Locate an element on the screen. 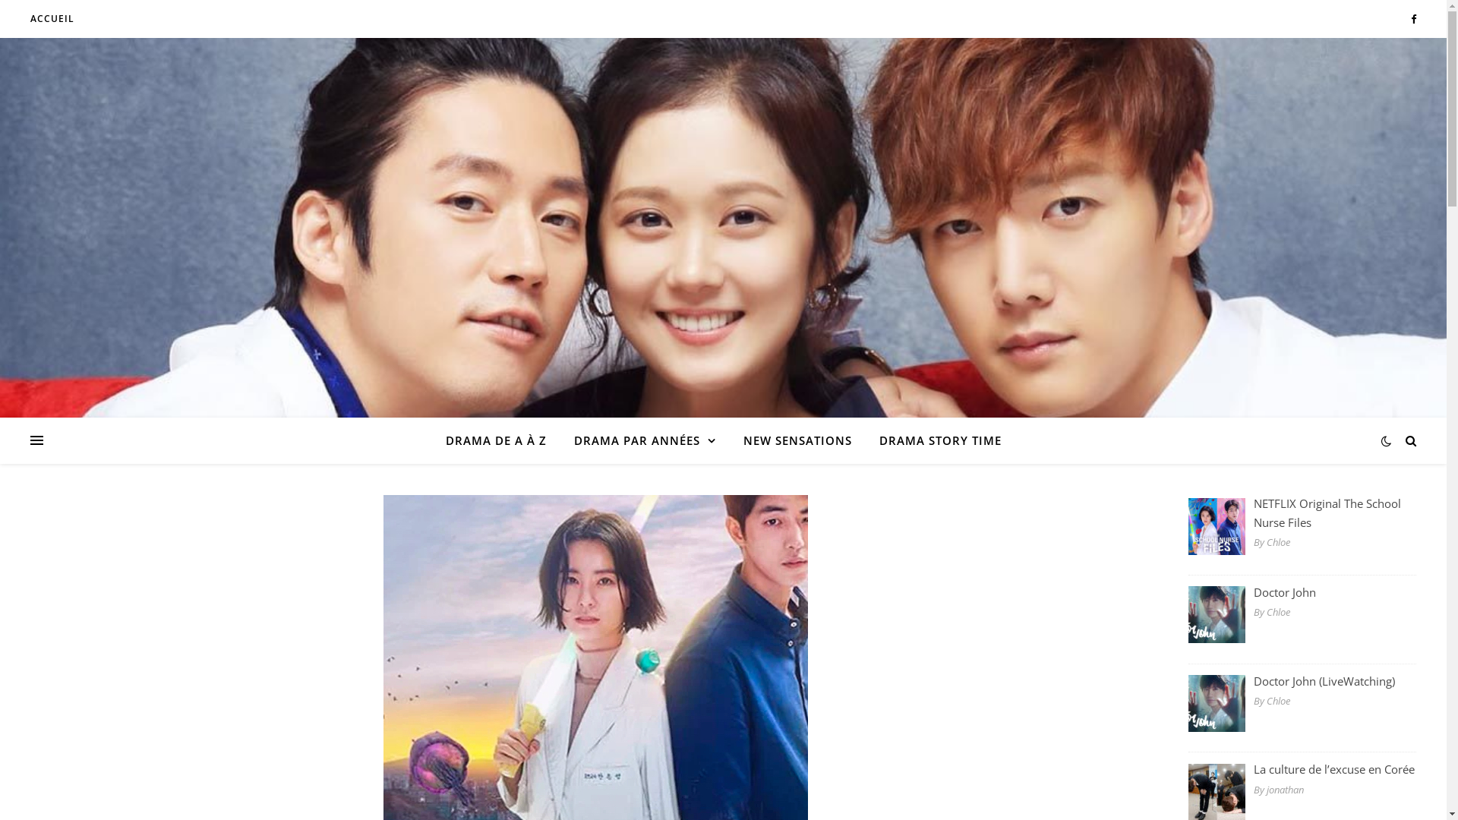 The width and height of the screenshot is (1458, 820). Doctor John is located at coordinates (1302, 592).